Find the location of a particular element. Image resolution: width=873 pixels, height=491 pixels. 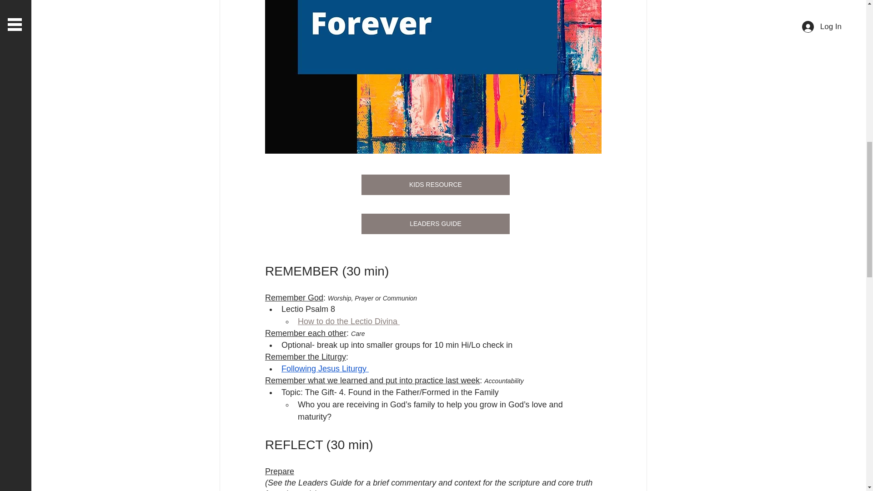

How to do the Lectio Divina  is located at coordinates (348, 321).